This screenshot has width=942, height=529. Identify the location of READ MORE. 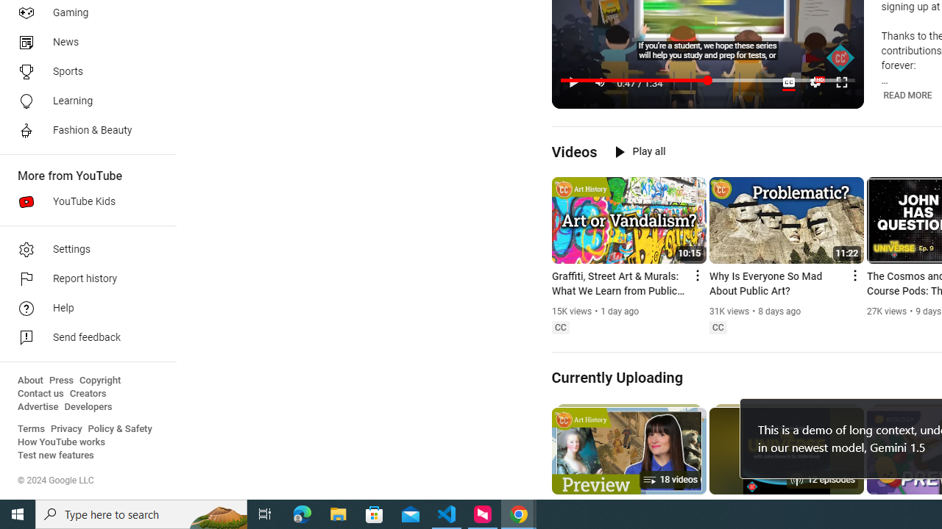
(907, 96).